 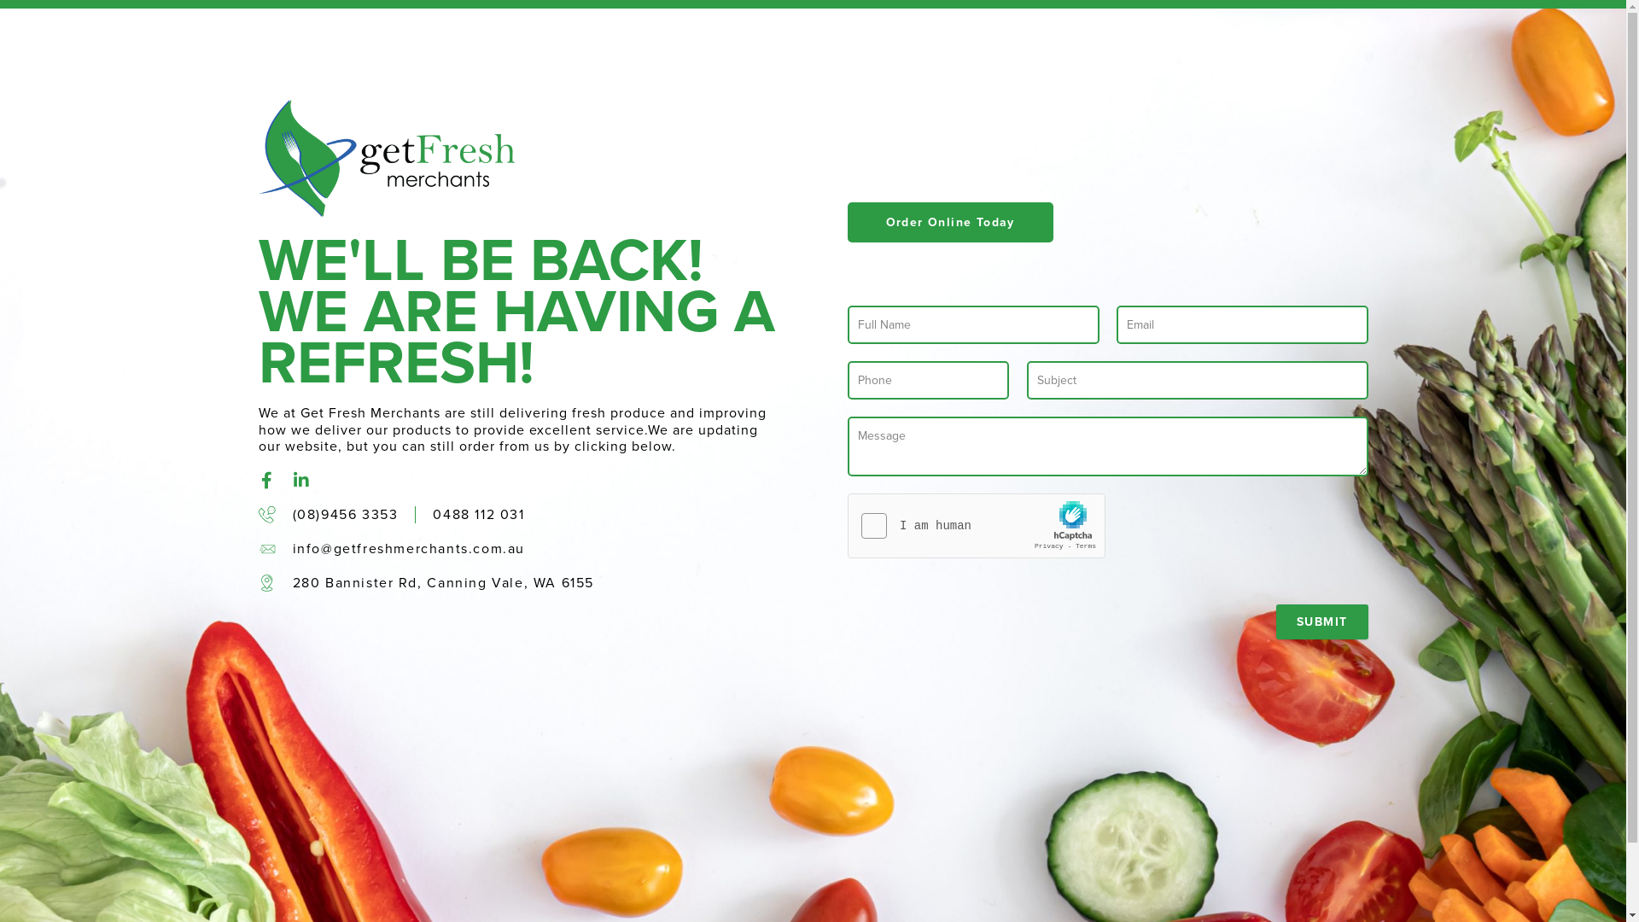 What do you see at coordinates (478, 514) in the screenshot?
I see `0488 112 031` at bounding box center [478, 514].